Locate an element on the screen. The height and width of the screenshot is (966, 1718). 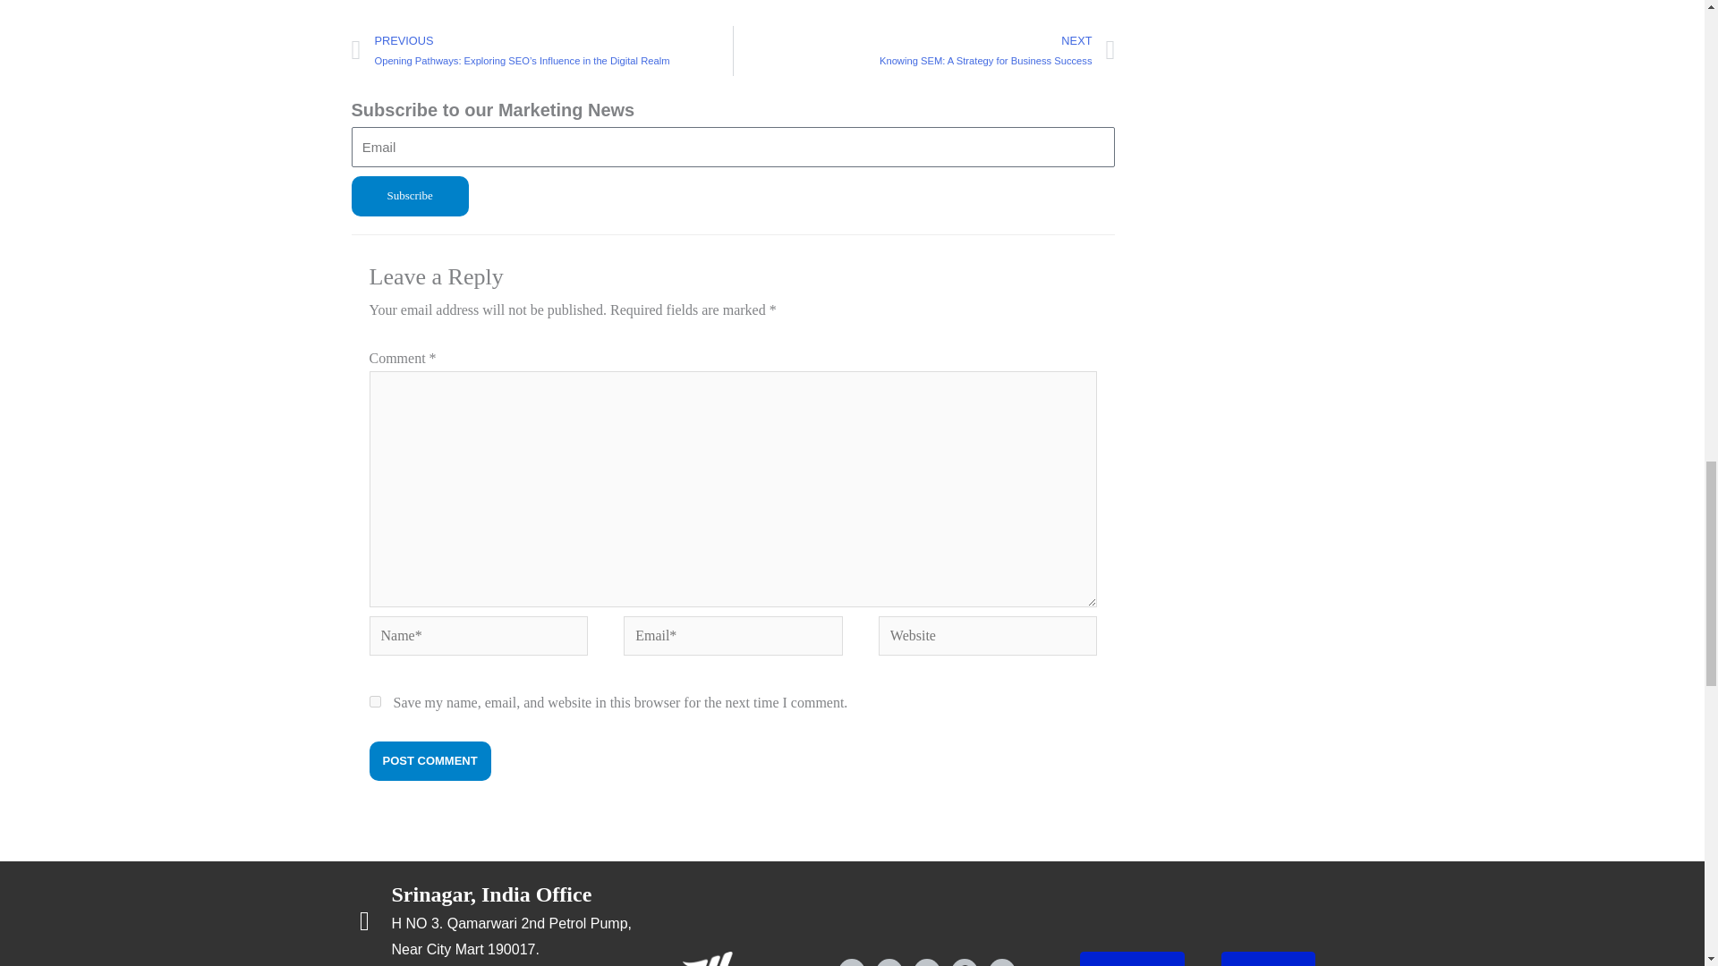
Post Comment is located at coordinates (429, 760).